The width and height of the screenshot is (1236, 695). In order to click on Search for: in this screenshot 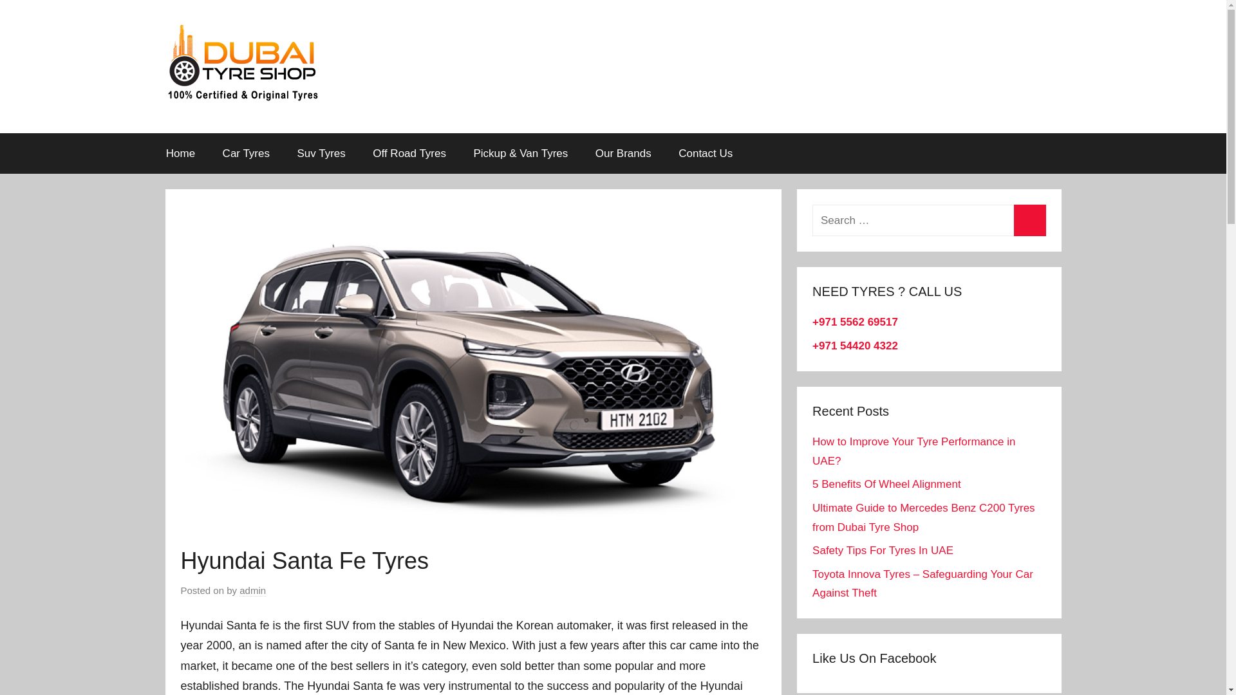, I will do `click(928, 220)`.